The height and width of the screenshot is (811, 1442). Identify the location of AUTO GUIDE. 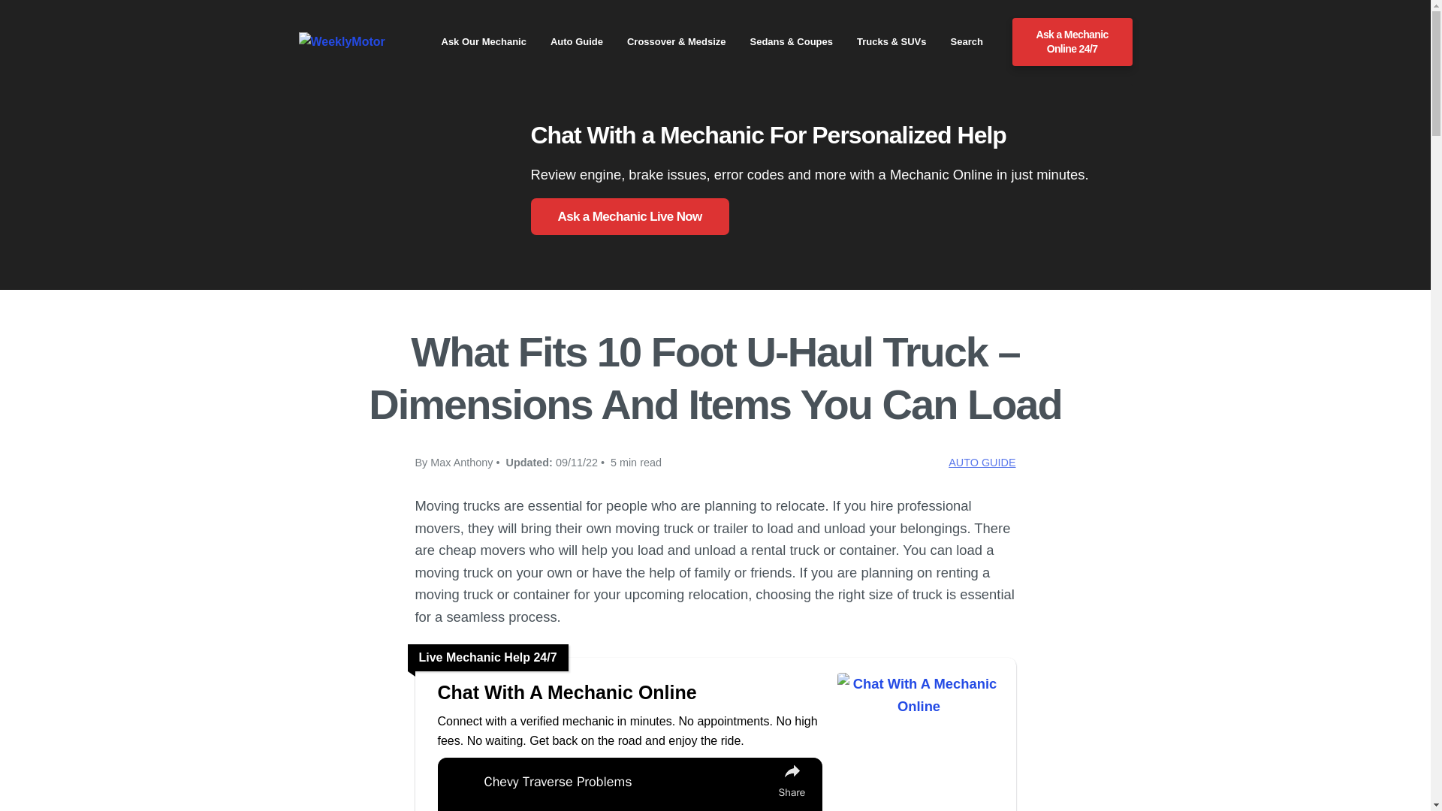
(982, 463).